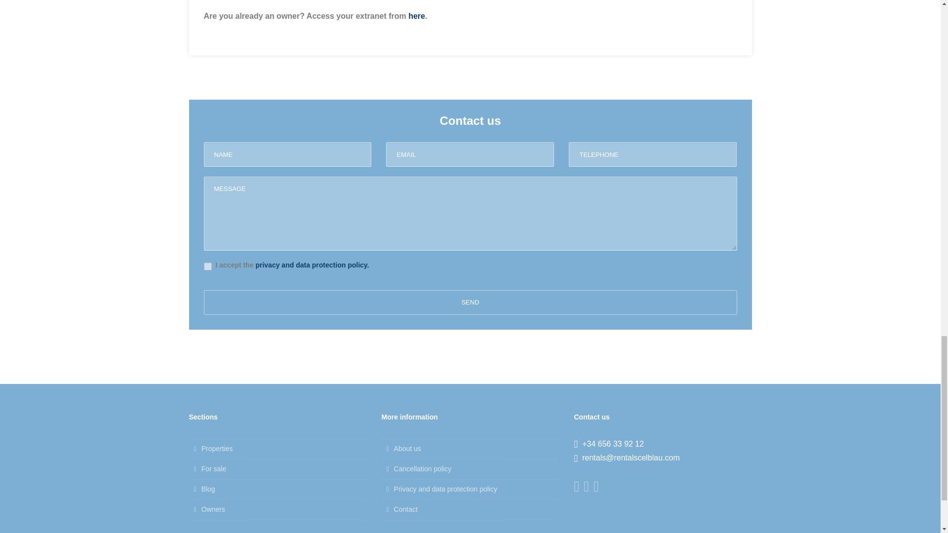 The image size is (948, 533). Describe the element at coordinates (277, 469) in the screenshot. I see `For sale` at that location.